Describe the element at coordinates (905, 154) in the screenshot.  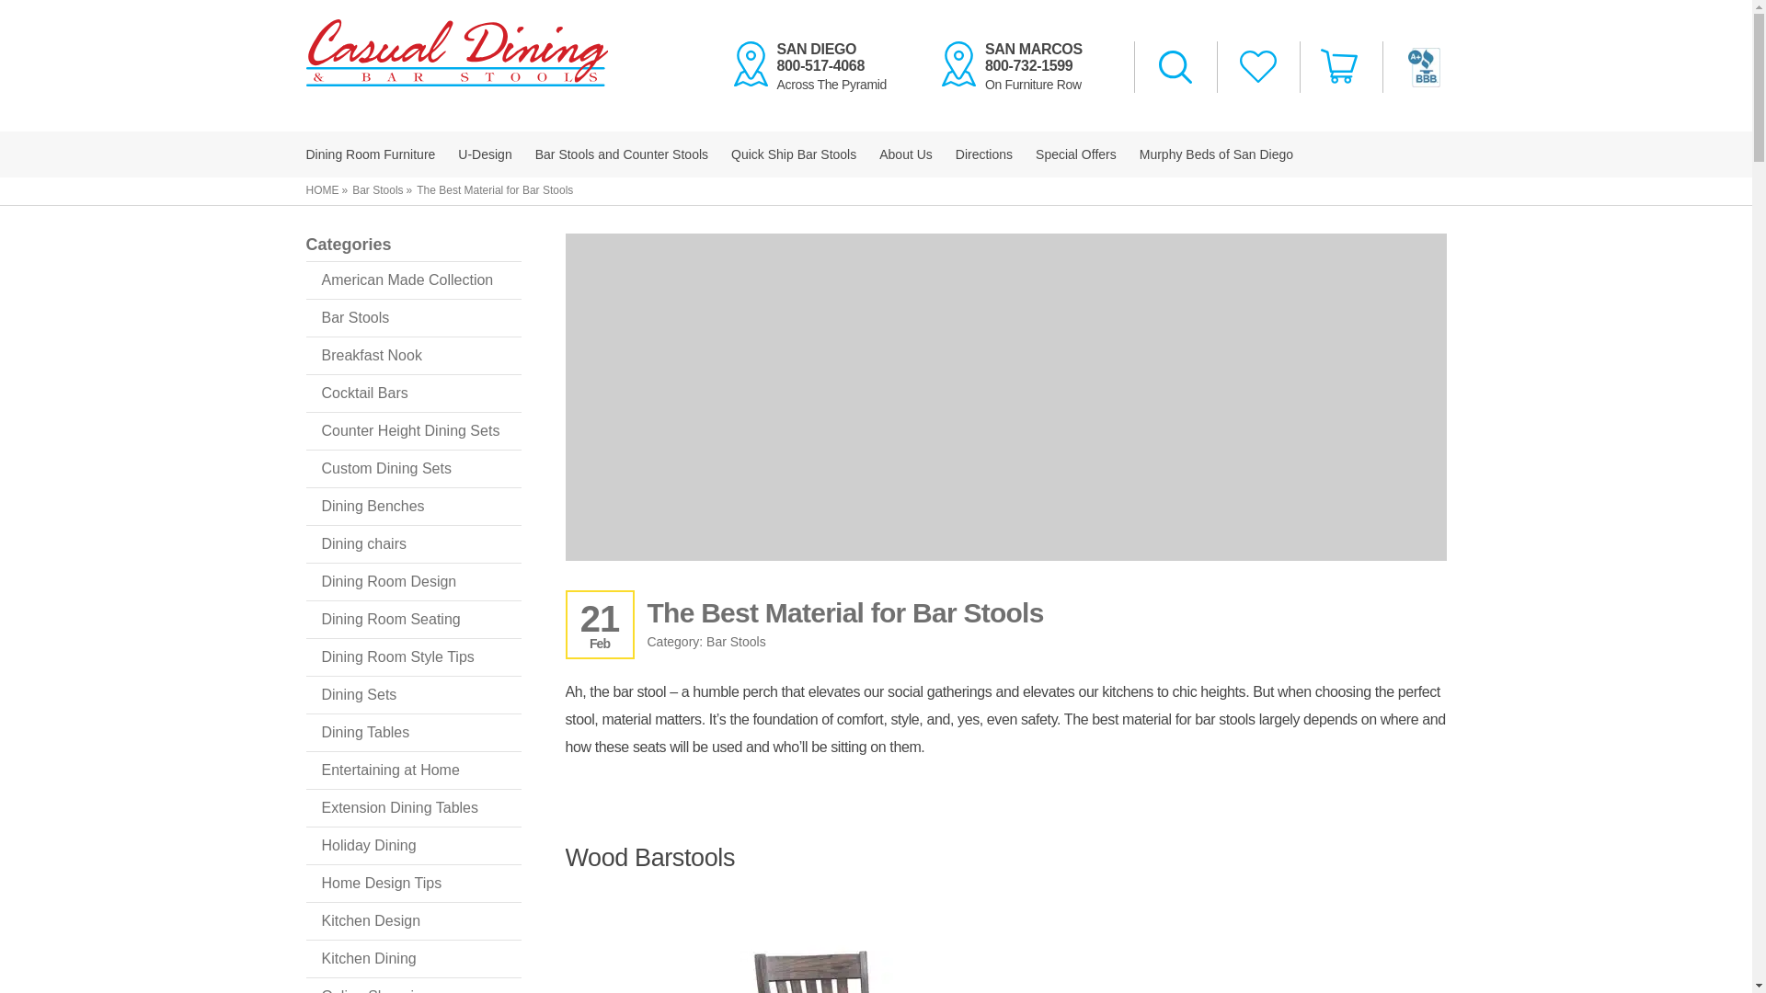
I see `About Us` at that location.